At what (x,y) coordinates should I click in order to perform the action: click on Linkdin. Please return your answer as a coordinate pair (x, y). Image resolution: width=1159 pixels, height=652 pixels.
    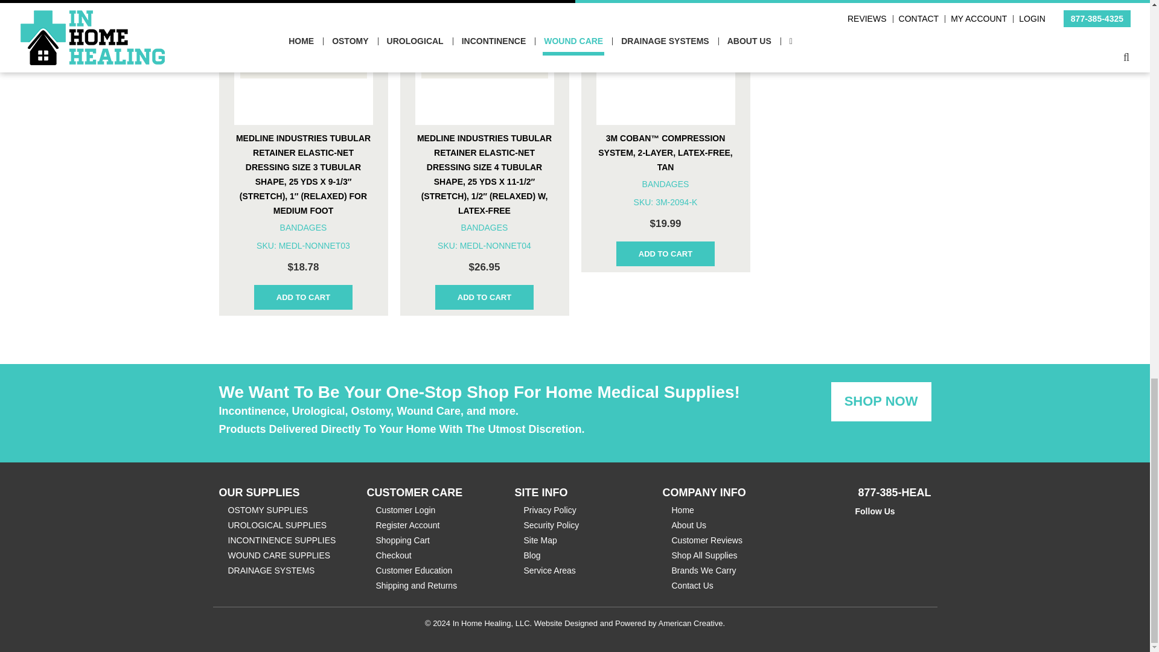
    Looking at the image, I should click on (912, 525).